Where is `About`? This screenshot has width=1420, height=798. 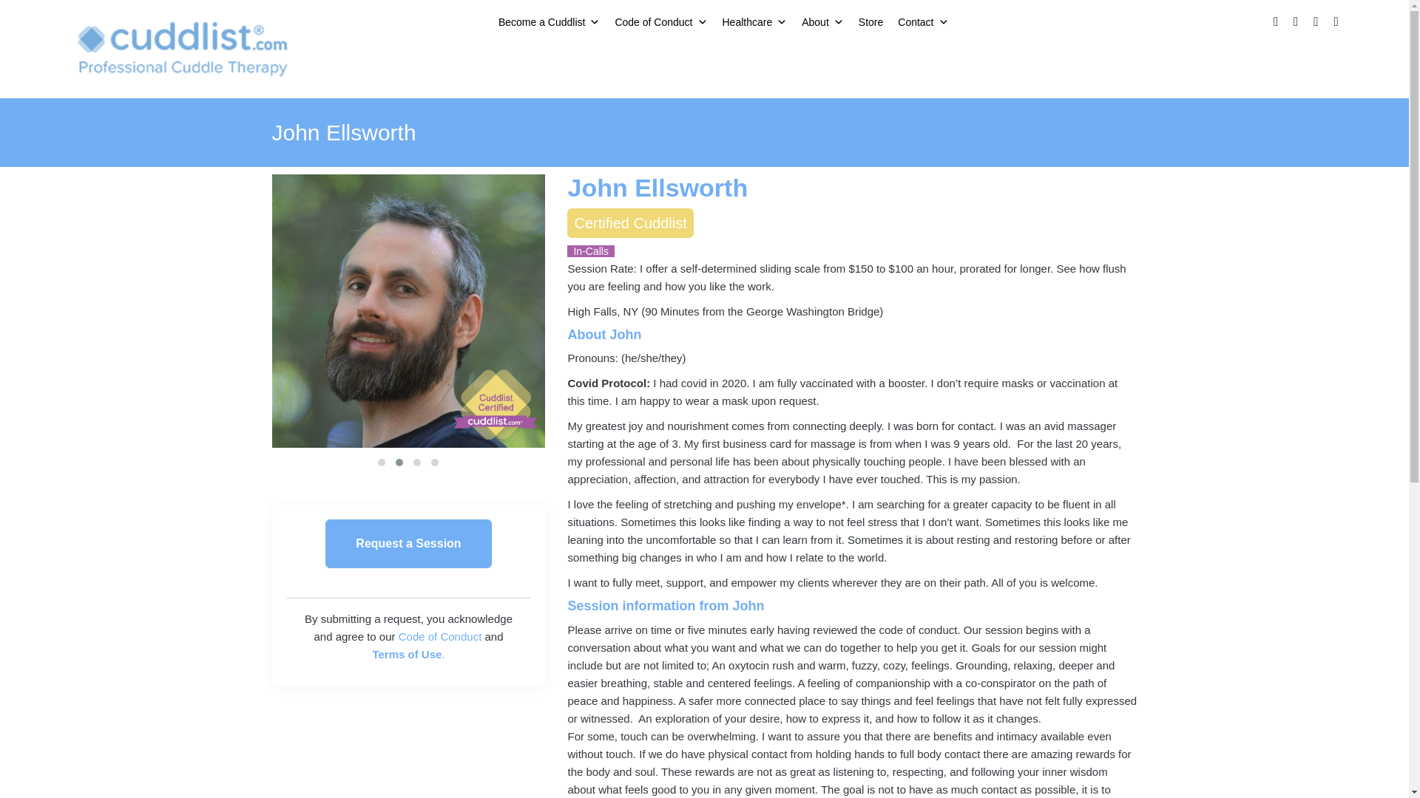 About is located at coordinates (822, 21).